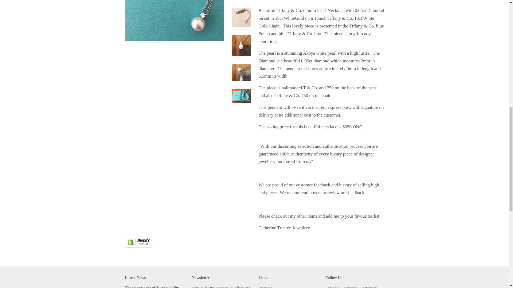  Describe the element at coordinates (139, 246) in the screenshot. I see `This online store is secured by Shopify` at that location.